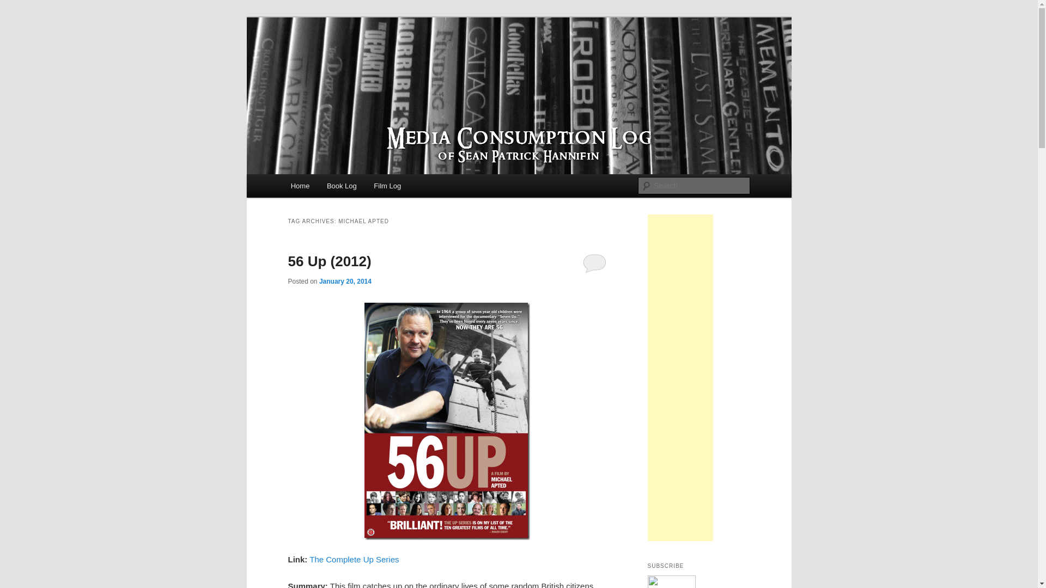  Describe the element at coordinates (345, 281) in the screenshot. I see `January 20, 2014` at that location.